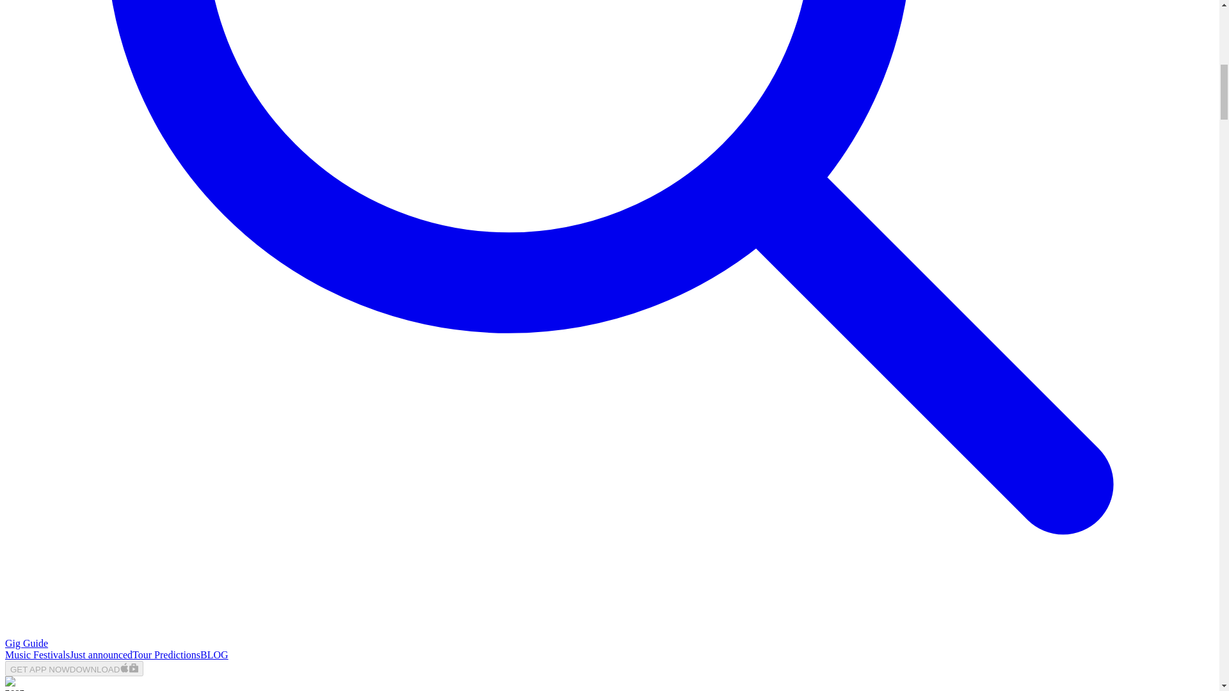  Describe the element at coordinates (37, 655) in the screenshot. I see `Music Festivals` at that location.